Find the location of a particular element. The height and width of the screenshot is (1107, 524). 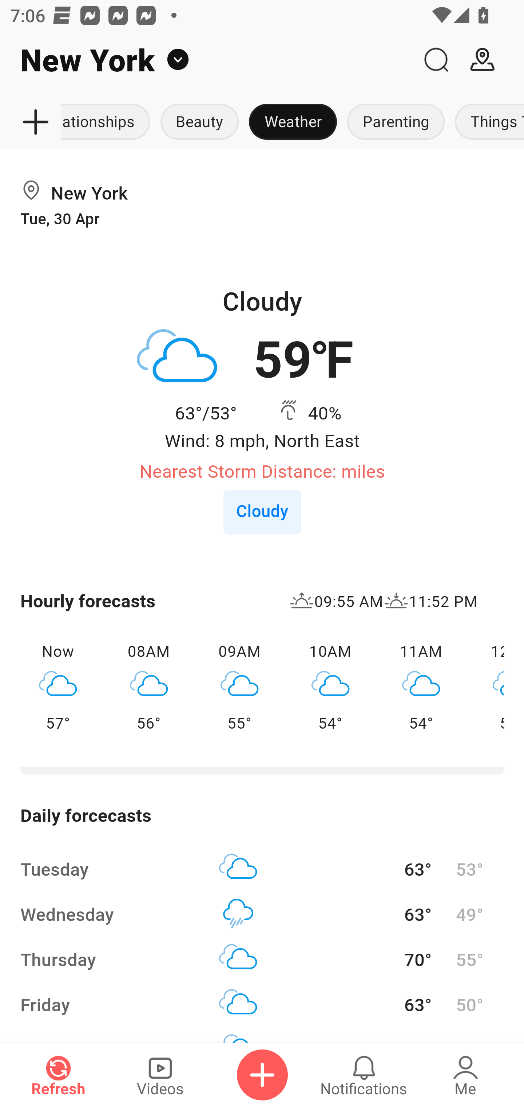

Videos is located at coordinates (160, 1075).